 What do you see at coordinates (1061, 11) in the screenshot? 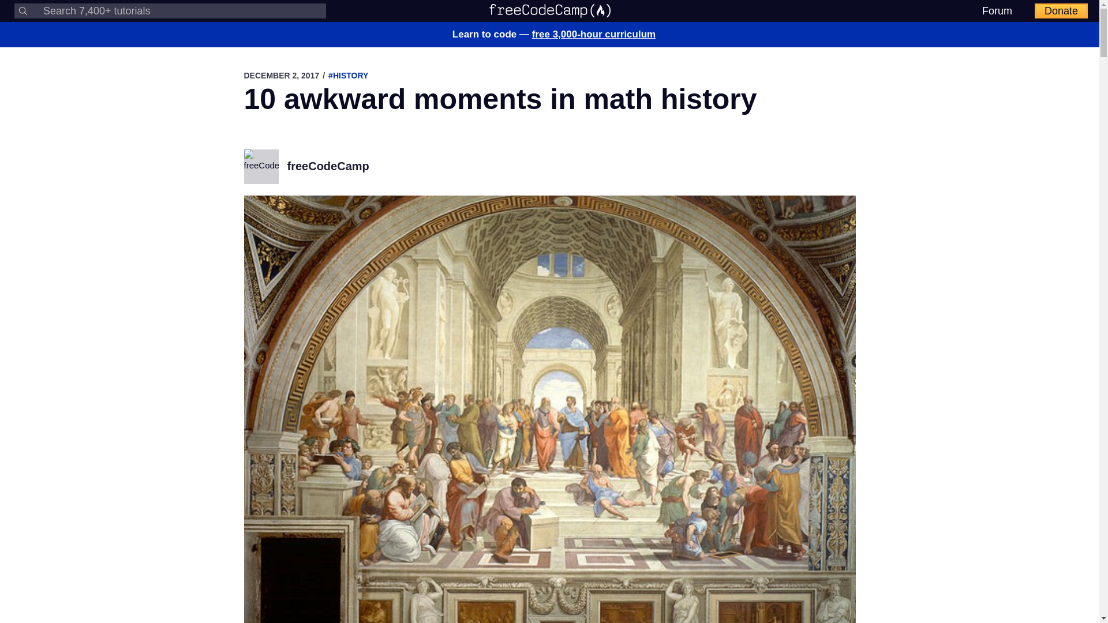
I see `Donate` at bounding box center [1061, 11].